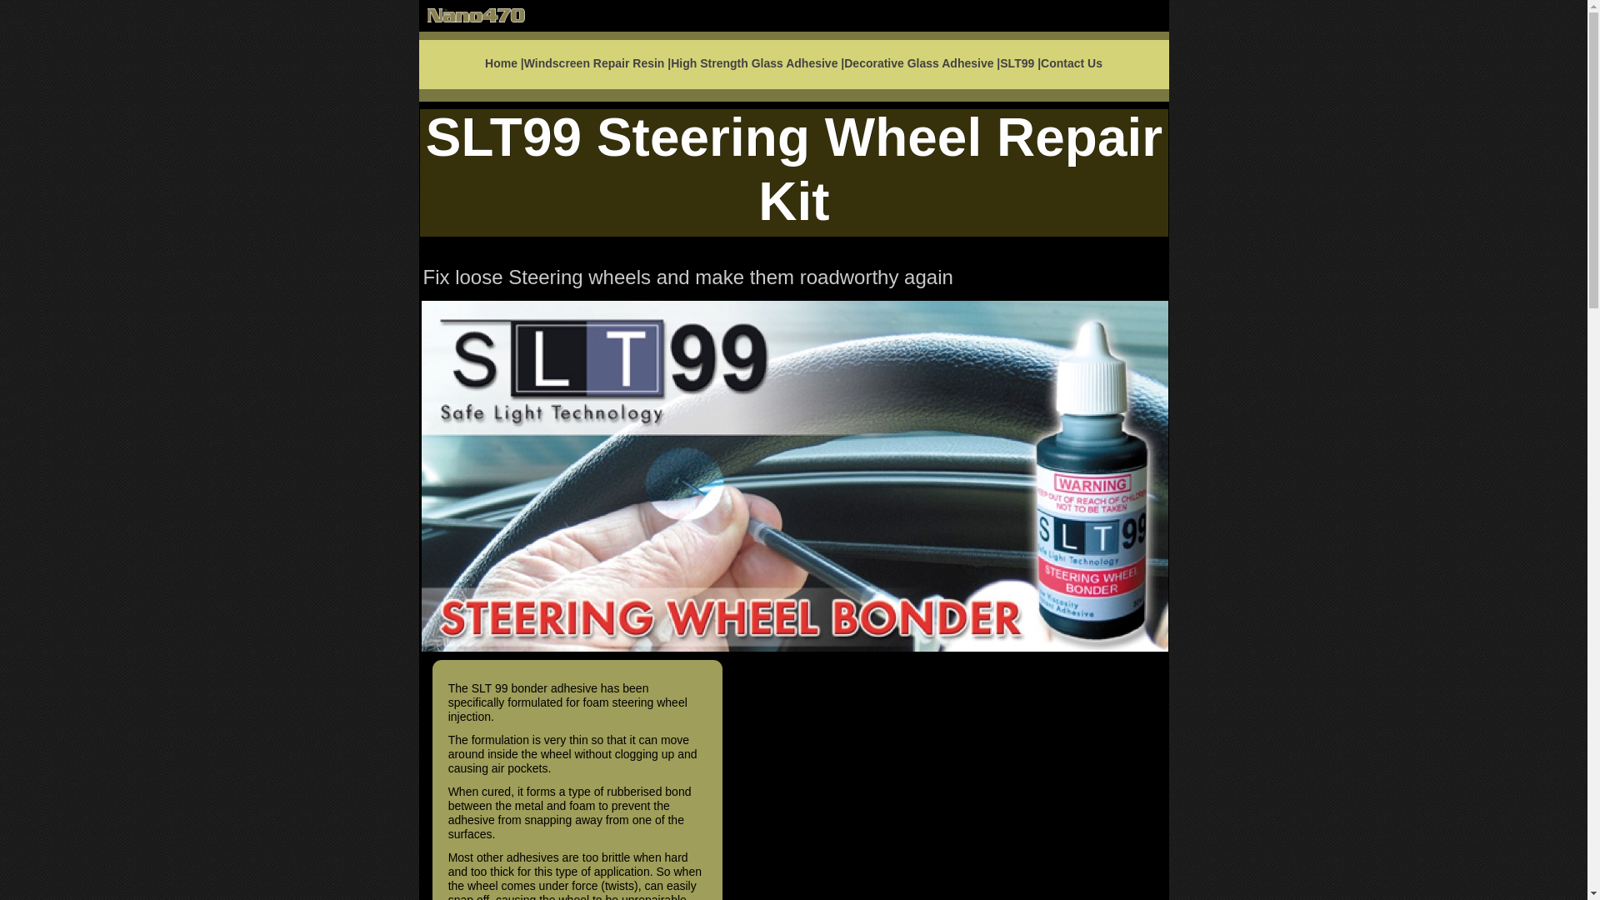  What do you see at coordinates (598, 63) in the screenshot?
I see `Windscreen Repair Resin |` at bounding box center [598, 63].